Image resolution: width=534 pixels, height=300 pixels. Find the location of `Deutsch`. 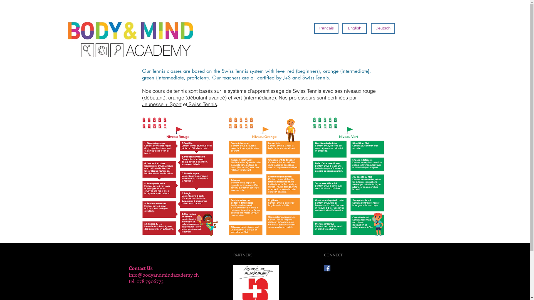

Deutsch is located at coordinates (383, 28).